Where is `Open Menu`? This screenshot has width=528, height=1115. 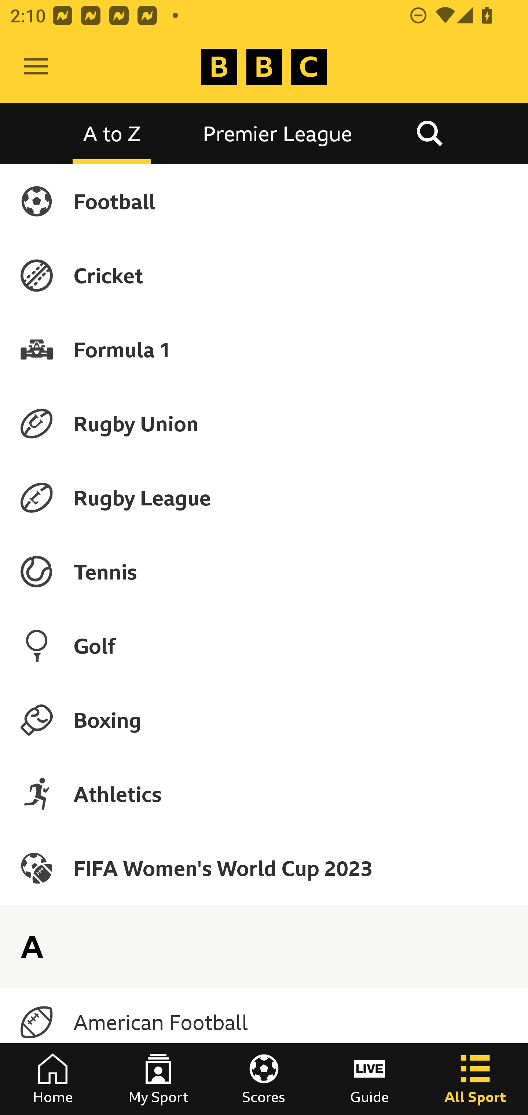 Open Menu is located at coordinates (36, 67).